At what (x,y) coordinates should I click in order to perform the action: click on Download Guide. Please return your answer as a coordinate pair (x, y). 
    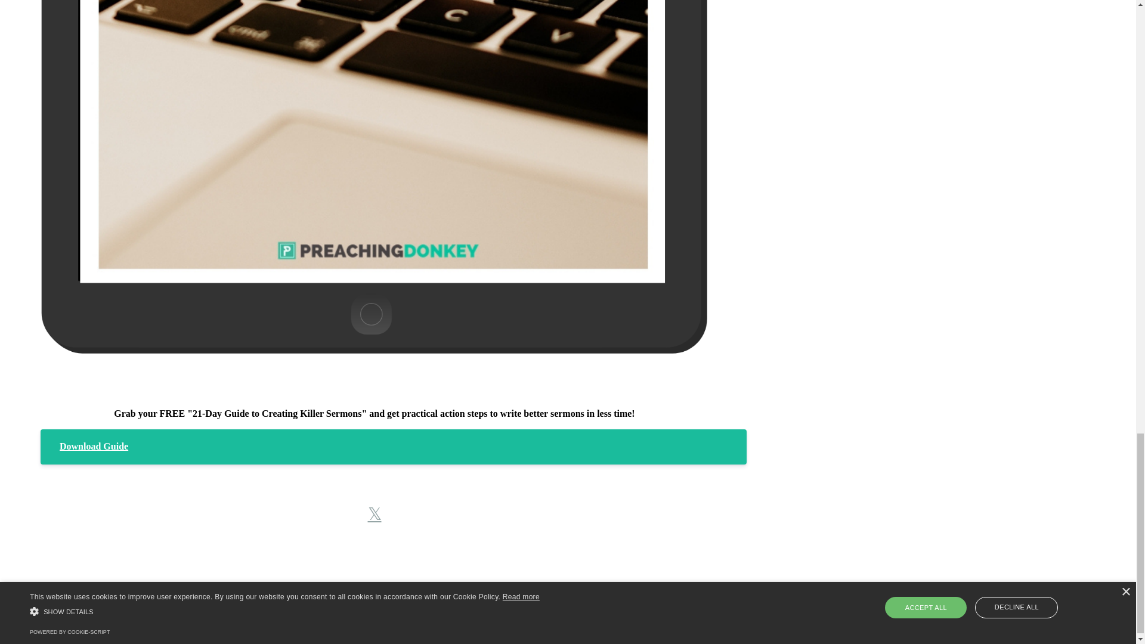
    Looking at the image, I should click on (393, 446).